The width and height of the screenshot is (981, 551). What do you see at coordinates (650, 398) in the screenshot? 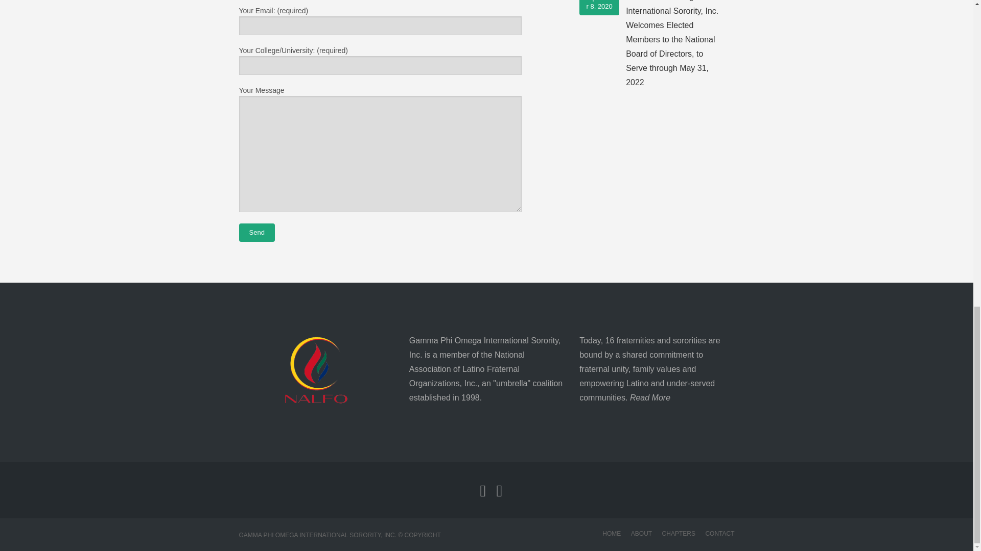
I see `Read More` at bounding box center [650, 398].